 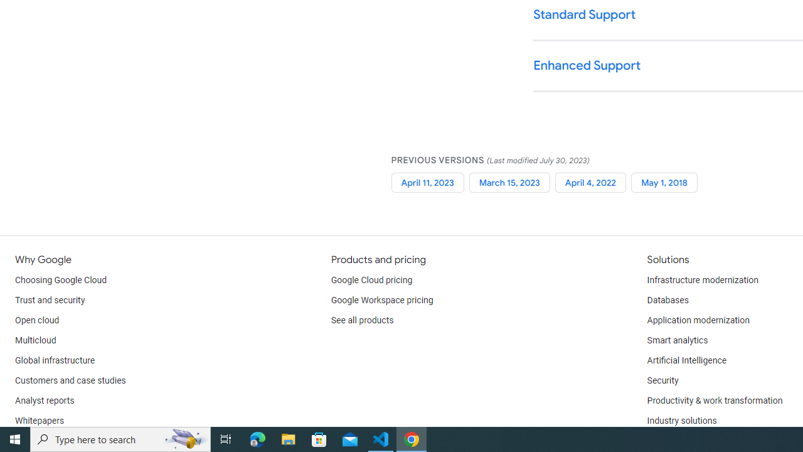 I want to click on Productivity & work transformation, so click(x=715, y=401).